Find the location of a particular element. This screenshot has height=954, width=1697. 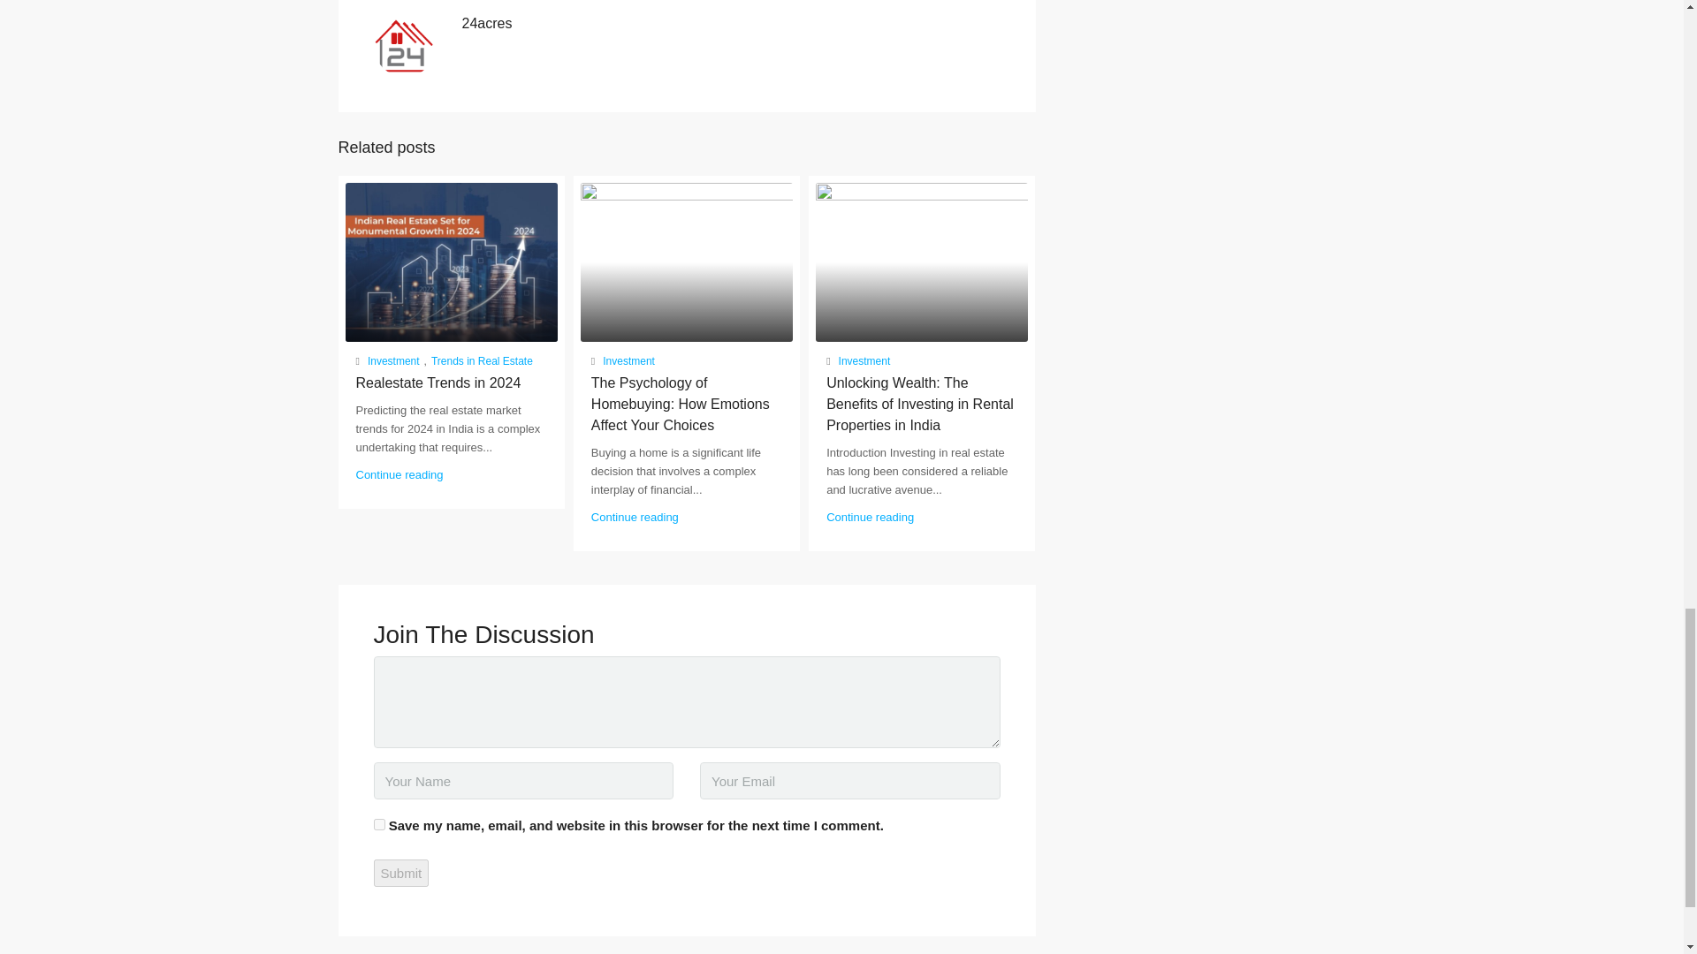

Continue reading is located at coordinates (635, 516).